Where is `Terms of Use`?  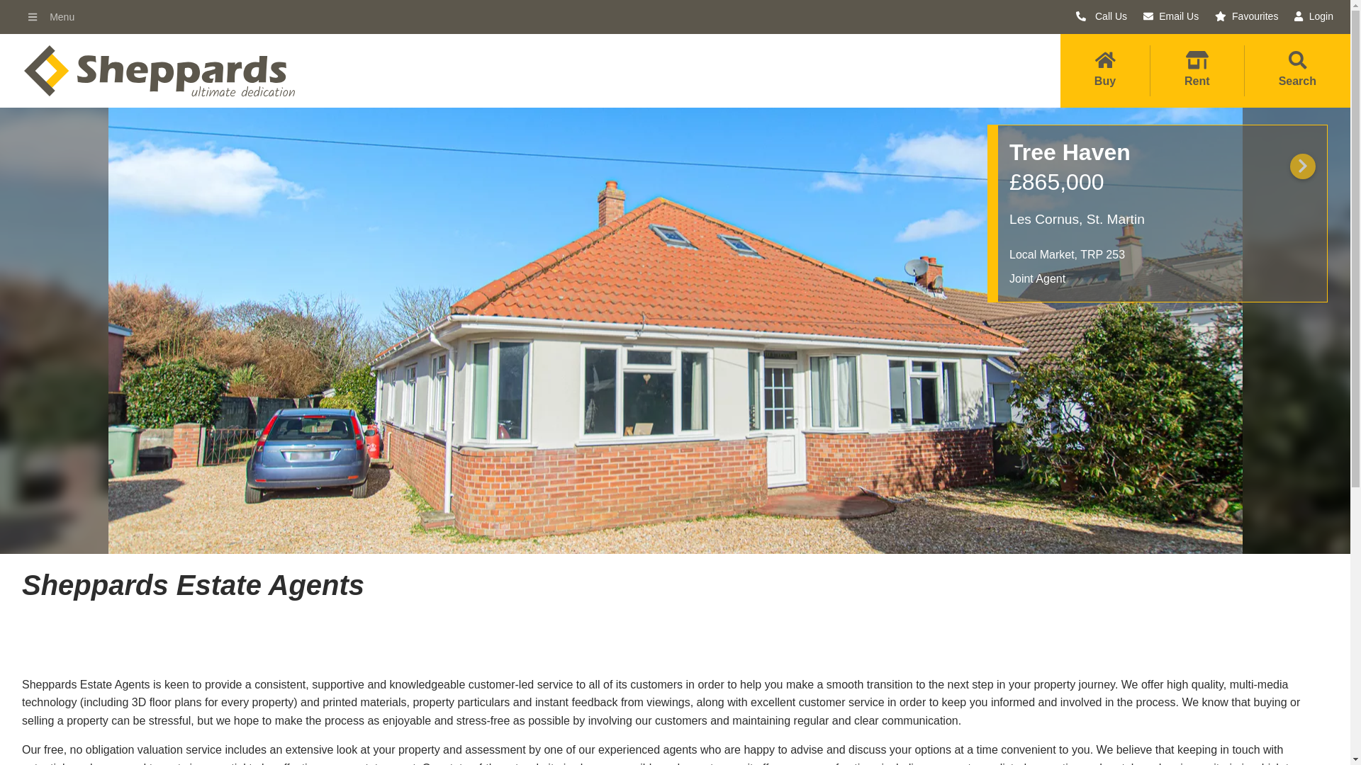 Terms of Use is located at coordinates (44, 563).